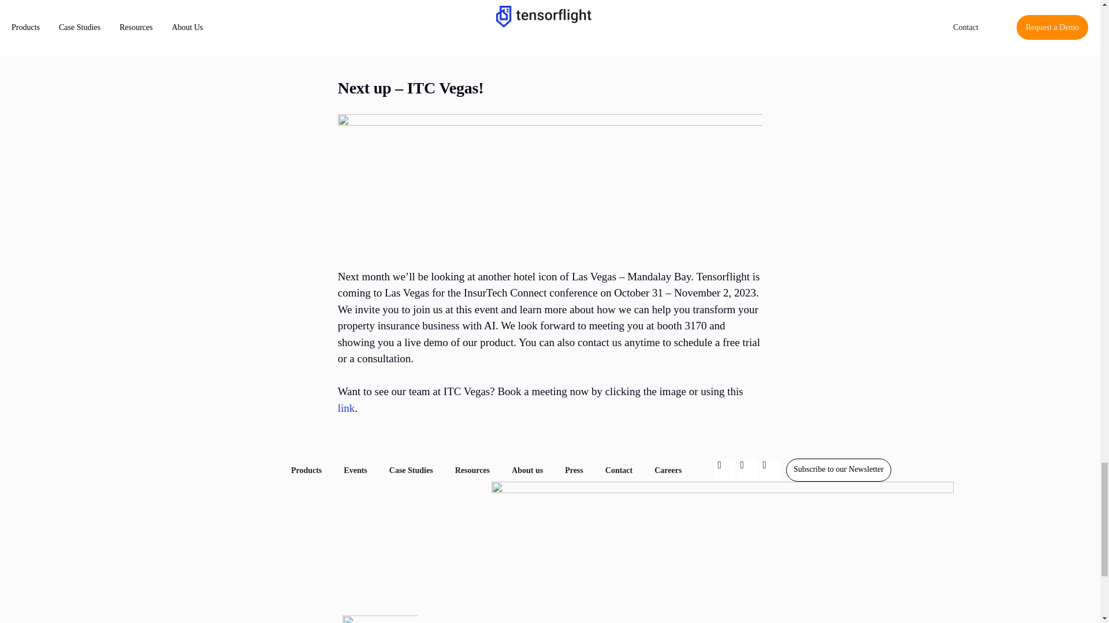 Image resolution: width=1109 pixels, height=623 pixels. Describe the element at coordinates (355, 470) in the screenshot. I see `Events` at that location.